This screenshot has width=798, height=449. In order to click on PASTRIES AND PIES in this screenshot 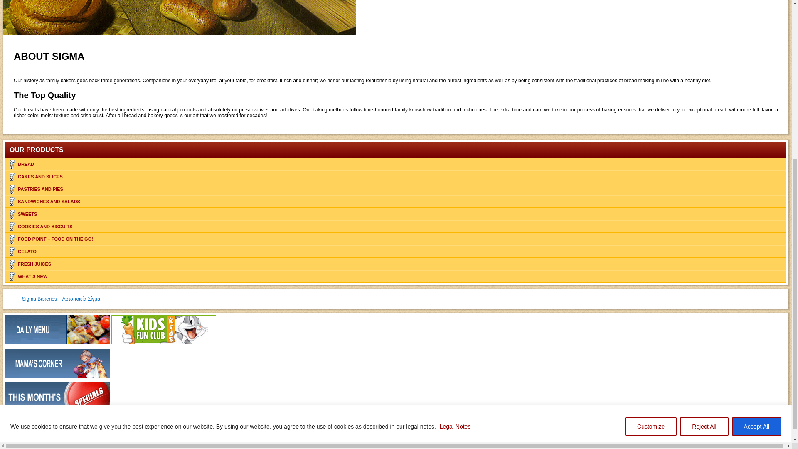, I will do `click(396, 189)`.